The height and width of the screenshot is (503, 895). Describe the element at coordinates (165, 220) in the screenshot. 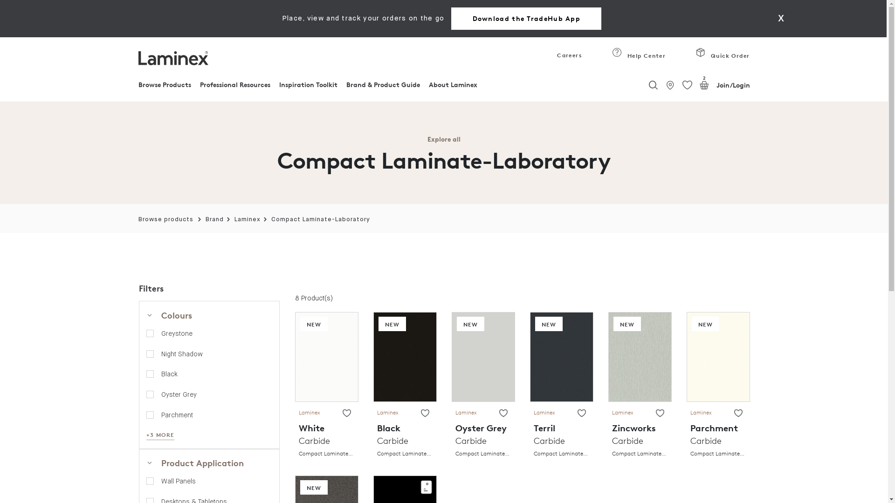

I see `Browse products` at that location.